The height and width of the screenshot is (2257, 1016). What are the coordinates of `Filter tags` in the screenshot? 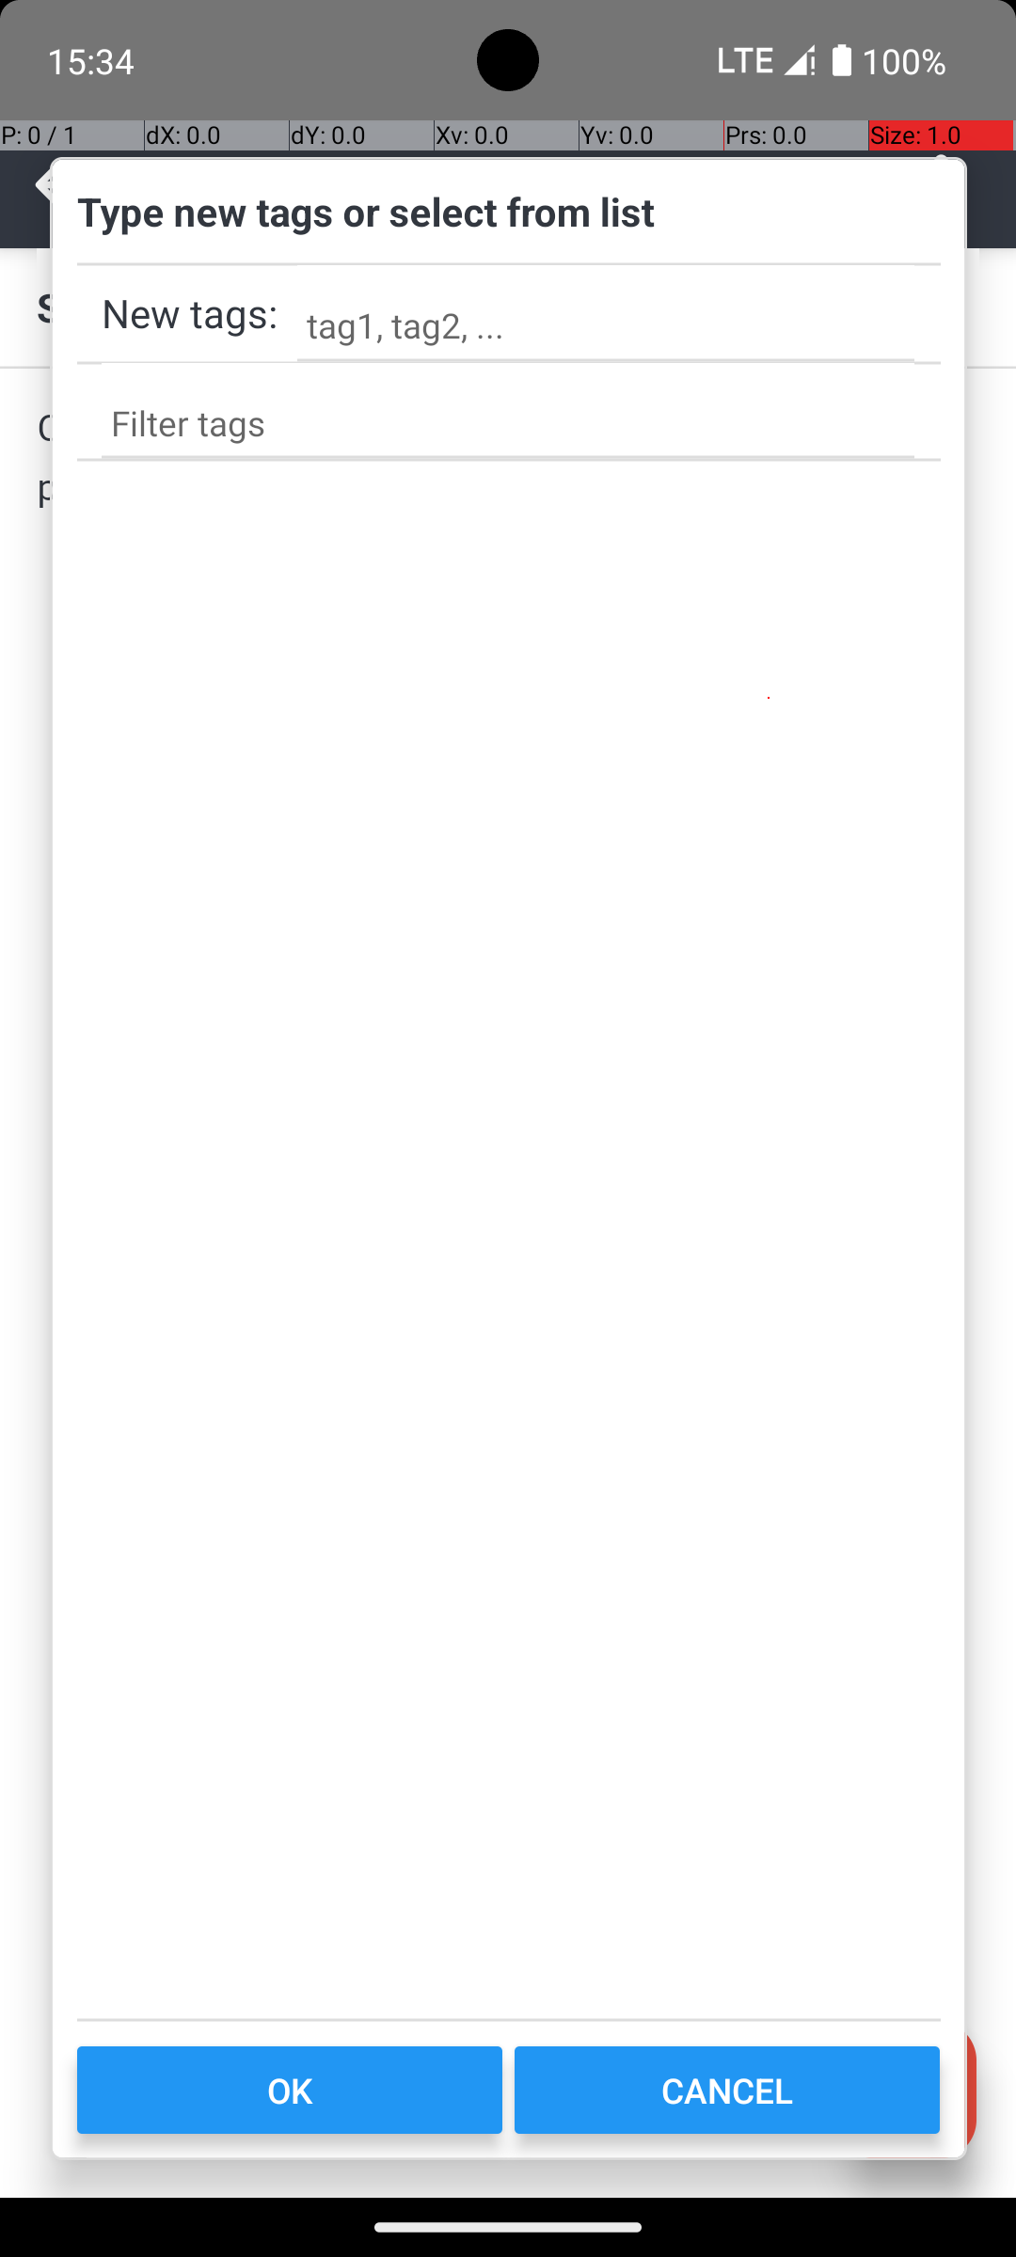 It's located at (508, 410).